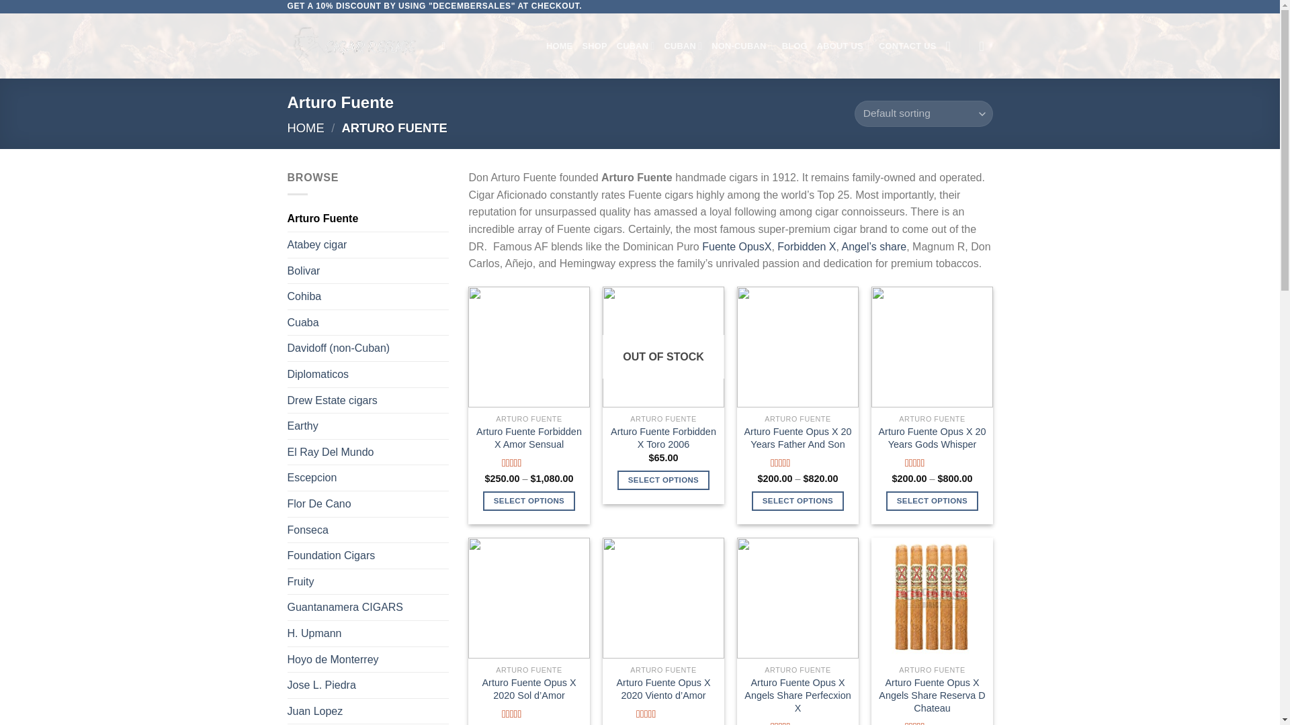 The width and height of the screenshot is (1290, 725). Describe the element at coordinates (559, 46) in the screenshot. I see `HOME` at that location.